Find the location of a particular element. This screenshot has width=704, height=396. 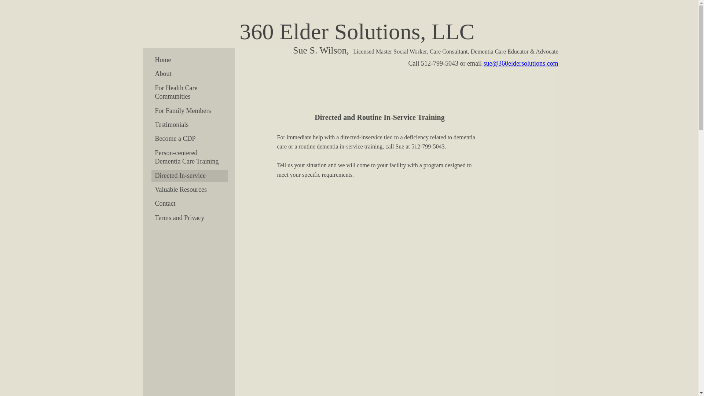

For Family Members is located at coordinates (189, 111).